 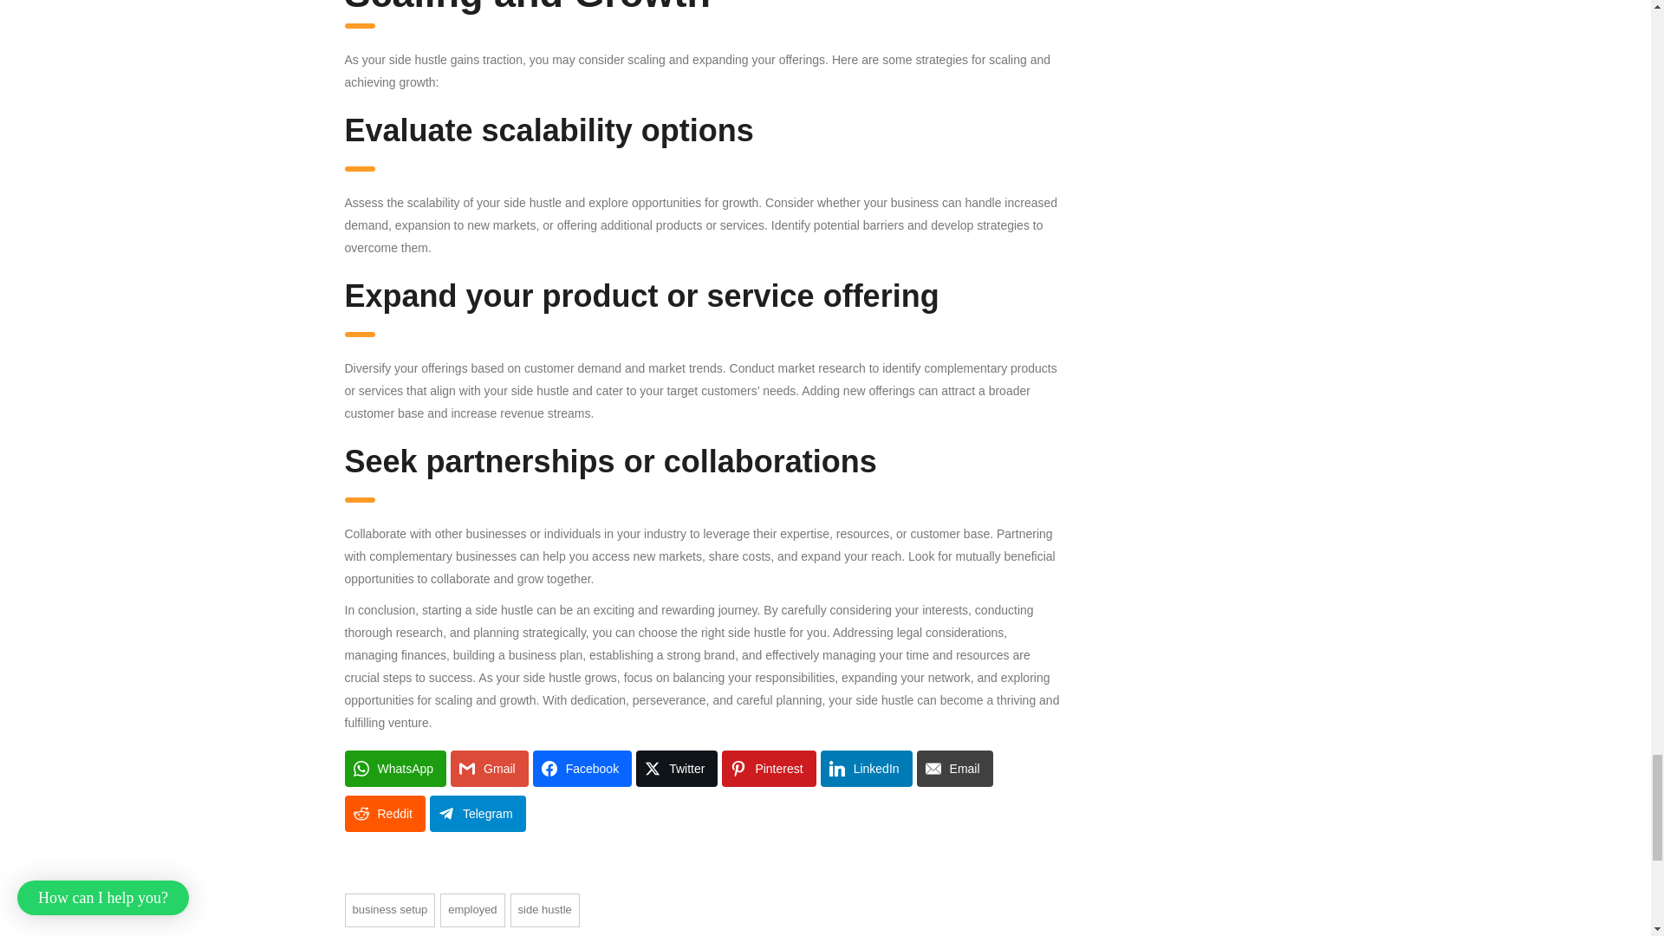 I want to click on WhatsApp, so click(x=395, y=769).